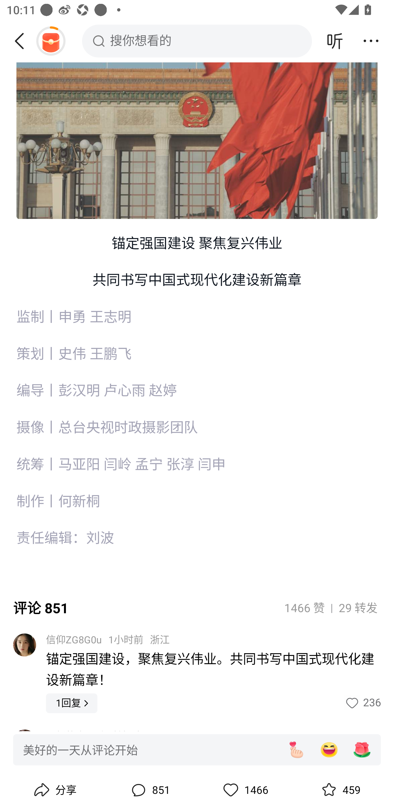 Image resolution: width=394 pixels, height=810 pixels. I want to click on 信仰ZG8G0u 1小时前 浙江, so click(108, 640).